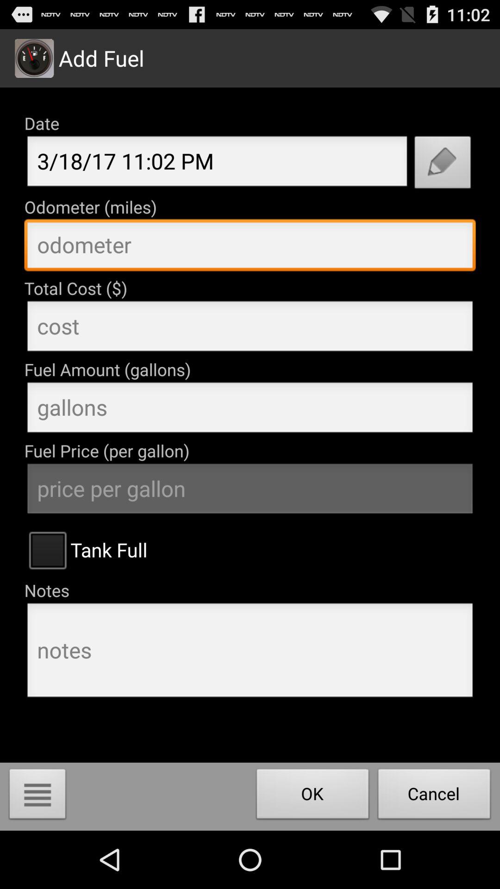 This screenshot has width=500, height=889. Describe the element at coordinates (250, 410) in the screenshot. I see `click to type` at that location.